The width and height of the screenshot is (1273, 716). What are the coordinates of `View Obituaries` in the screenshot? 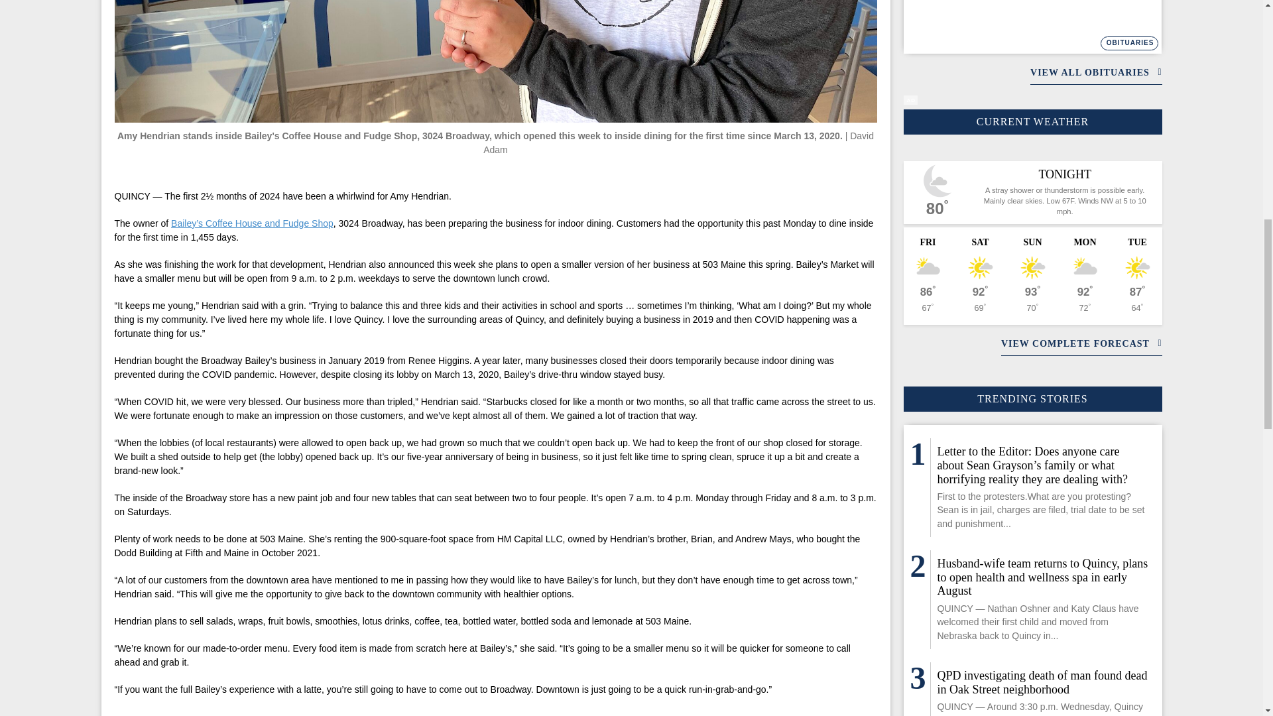 It's located at (1130, 43).